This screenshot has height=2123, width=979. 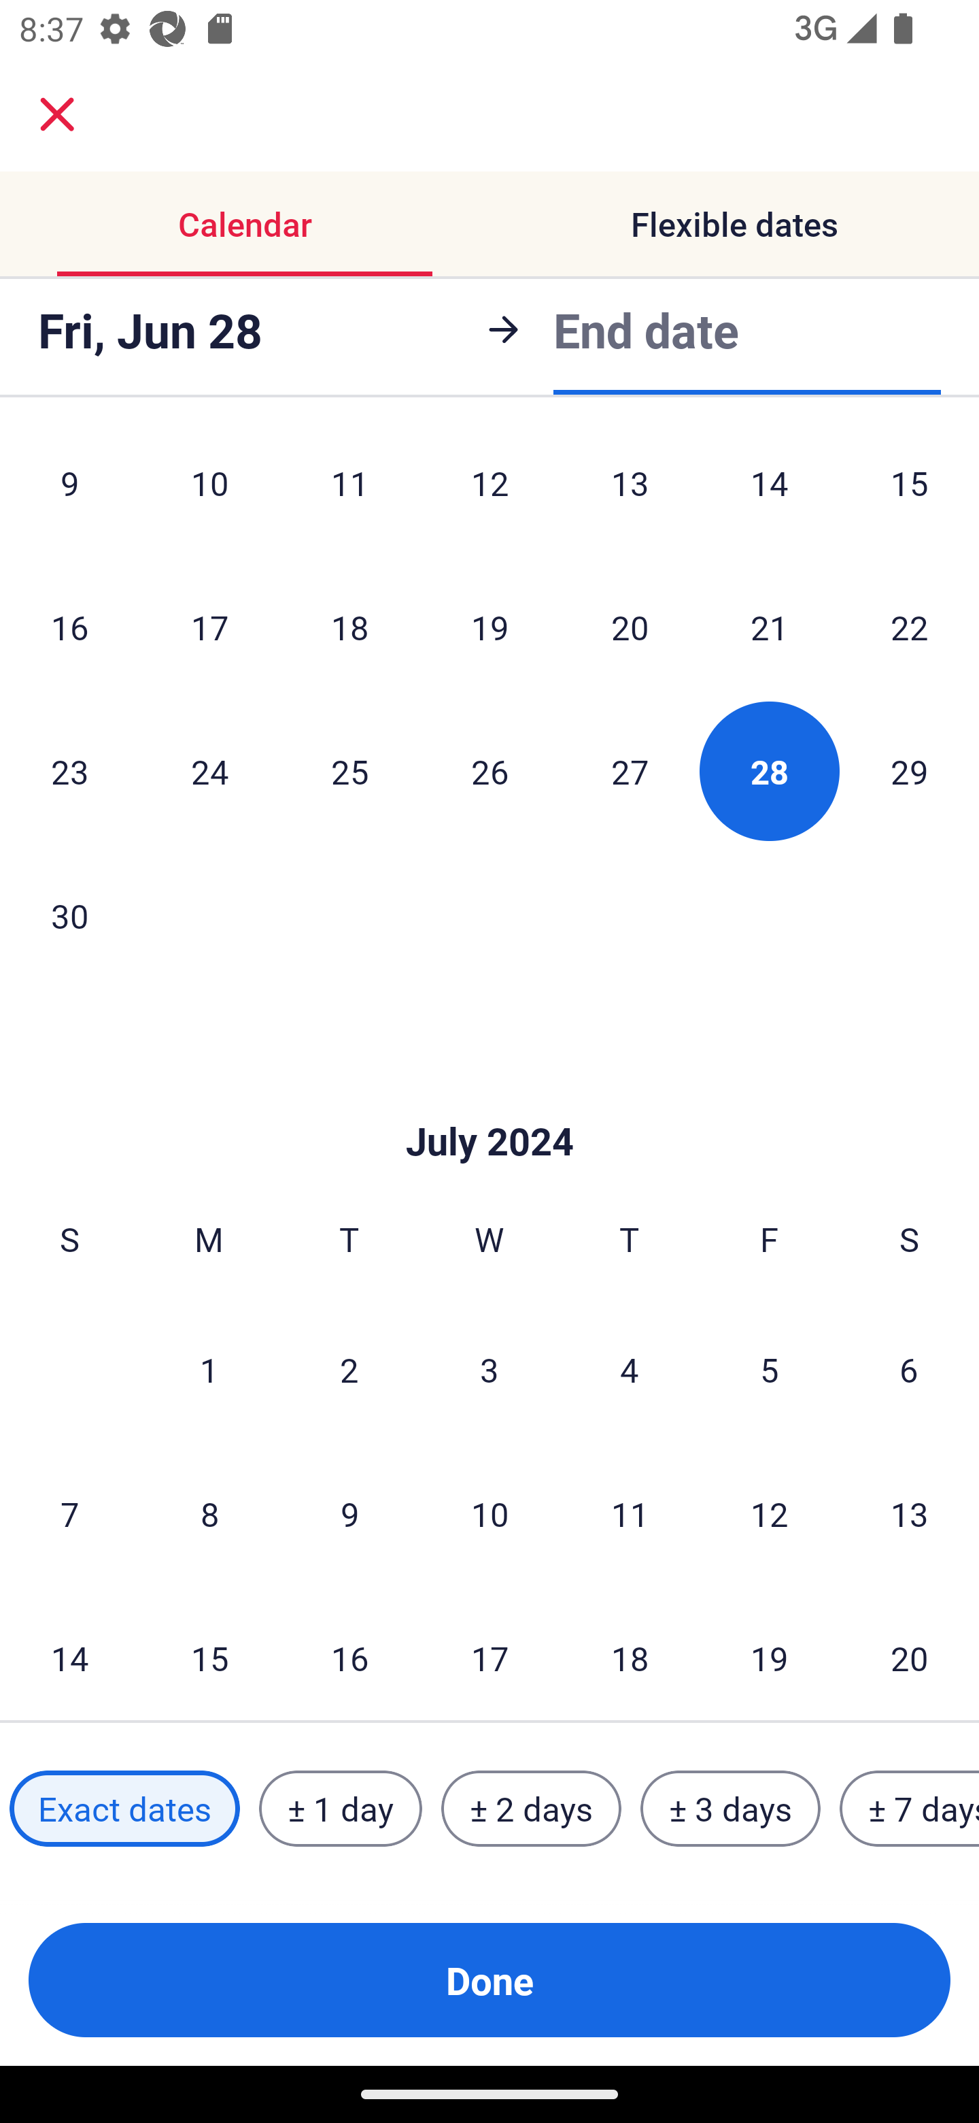 I want to click on 26 Wednesday, June 26, 2024, so click(x=489, y=770).